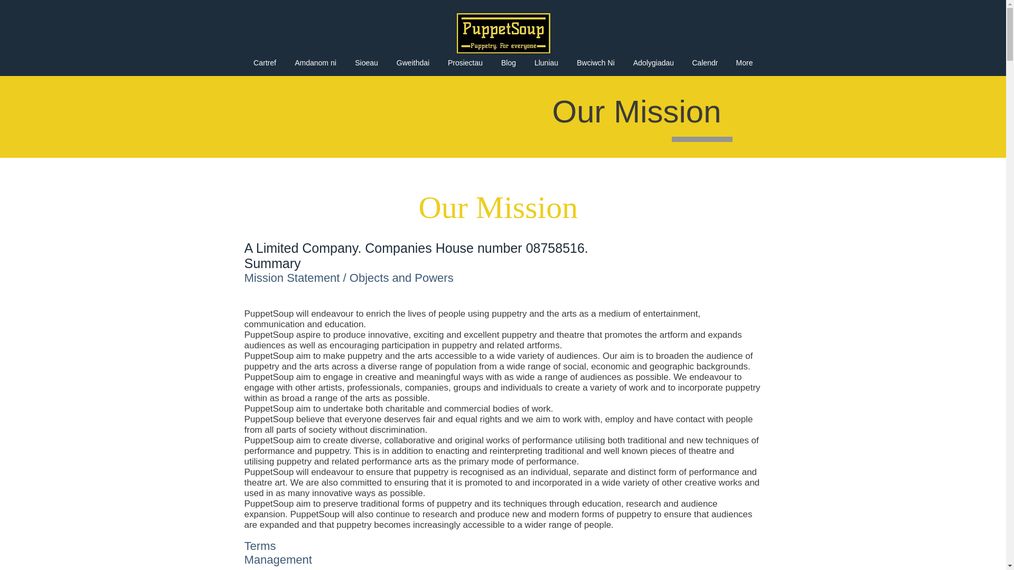 Image resolution: width=1014 pixels, height=570 pixels. I want to click on Bwciwch Ni, so click(595, 62).